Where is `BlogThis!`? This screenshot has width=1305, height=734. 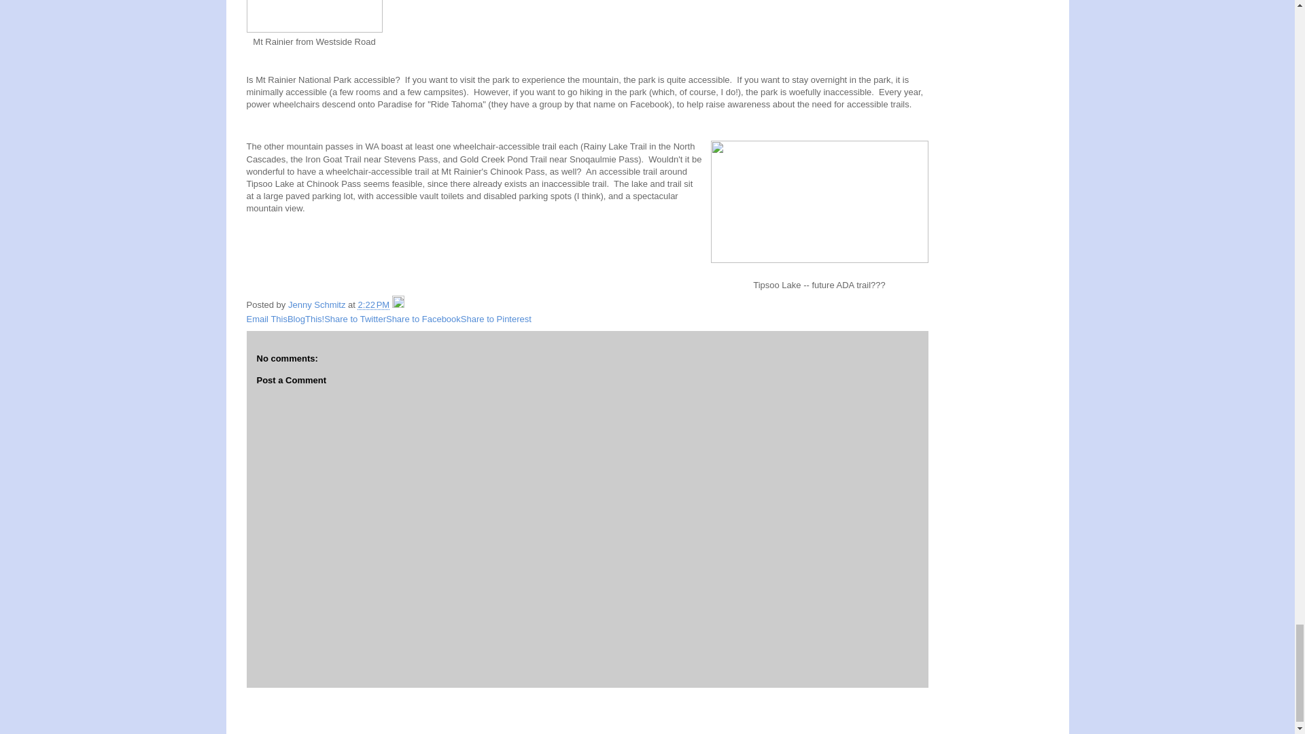 BlogThis! is located at coordinates (305, 319).